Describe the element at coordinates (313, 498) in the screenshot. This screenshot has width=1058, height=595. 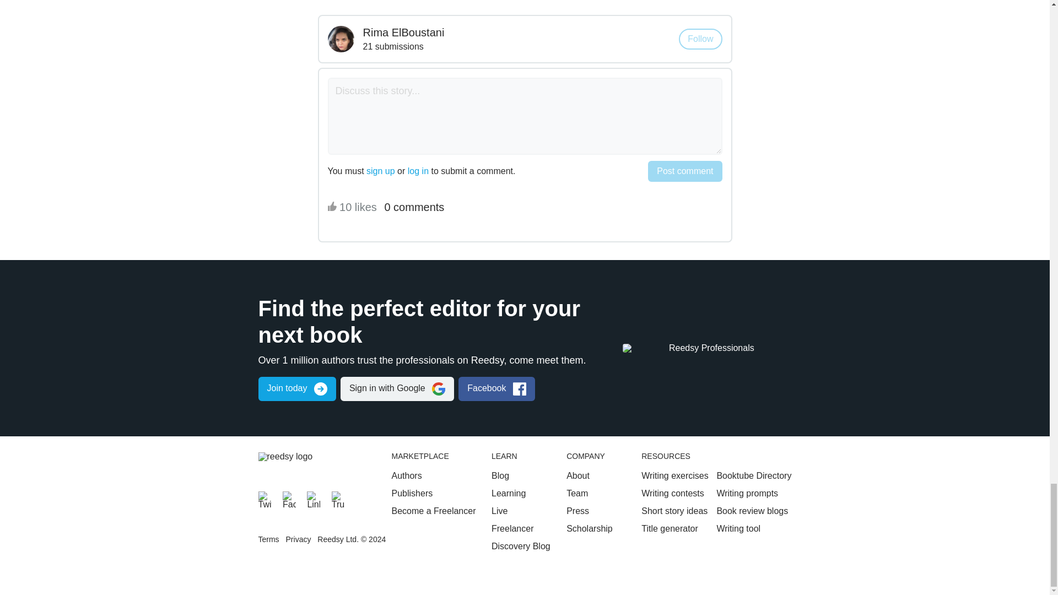
I see `LinkedIn` at that location.